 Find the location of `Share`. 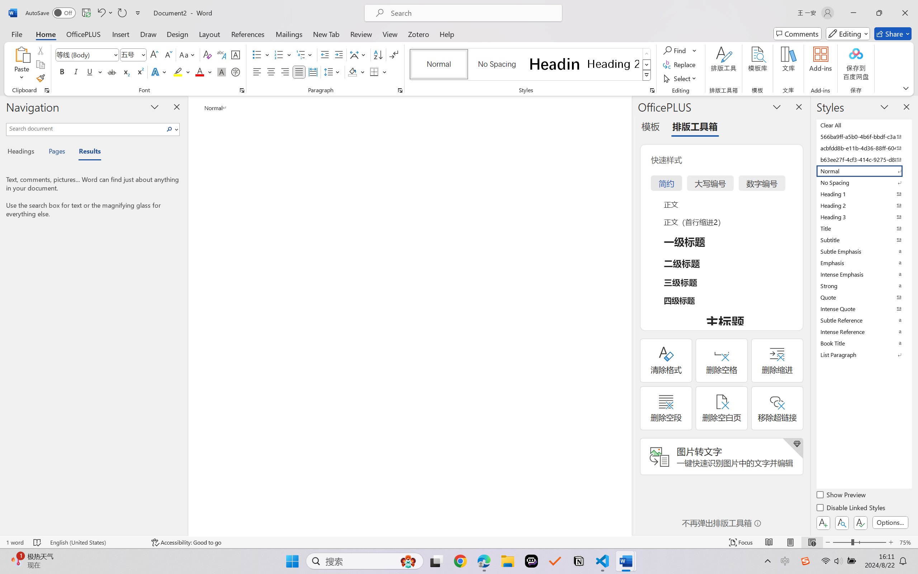

Share is located at coordinates (893, 34).